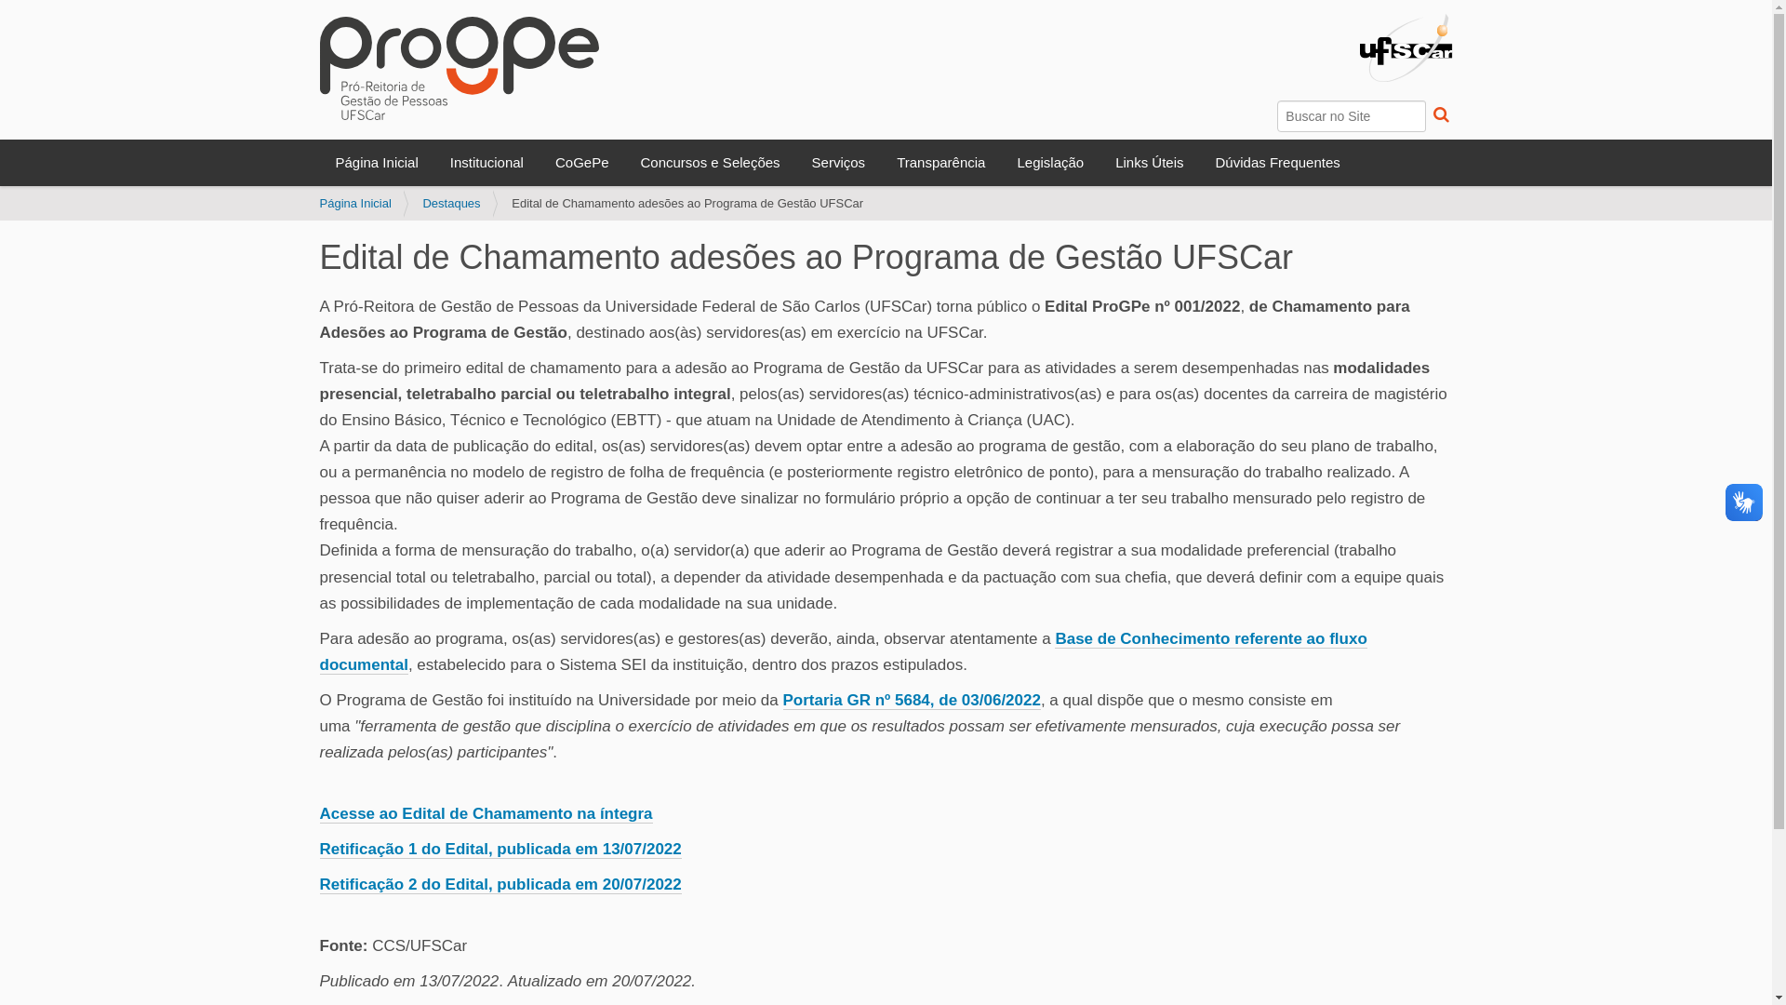 This screenshot has width=1786, height=1005. Describe the element at coordinates (1406, 48) in the screenshot. I see `Portal UFSCar` at that location.